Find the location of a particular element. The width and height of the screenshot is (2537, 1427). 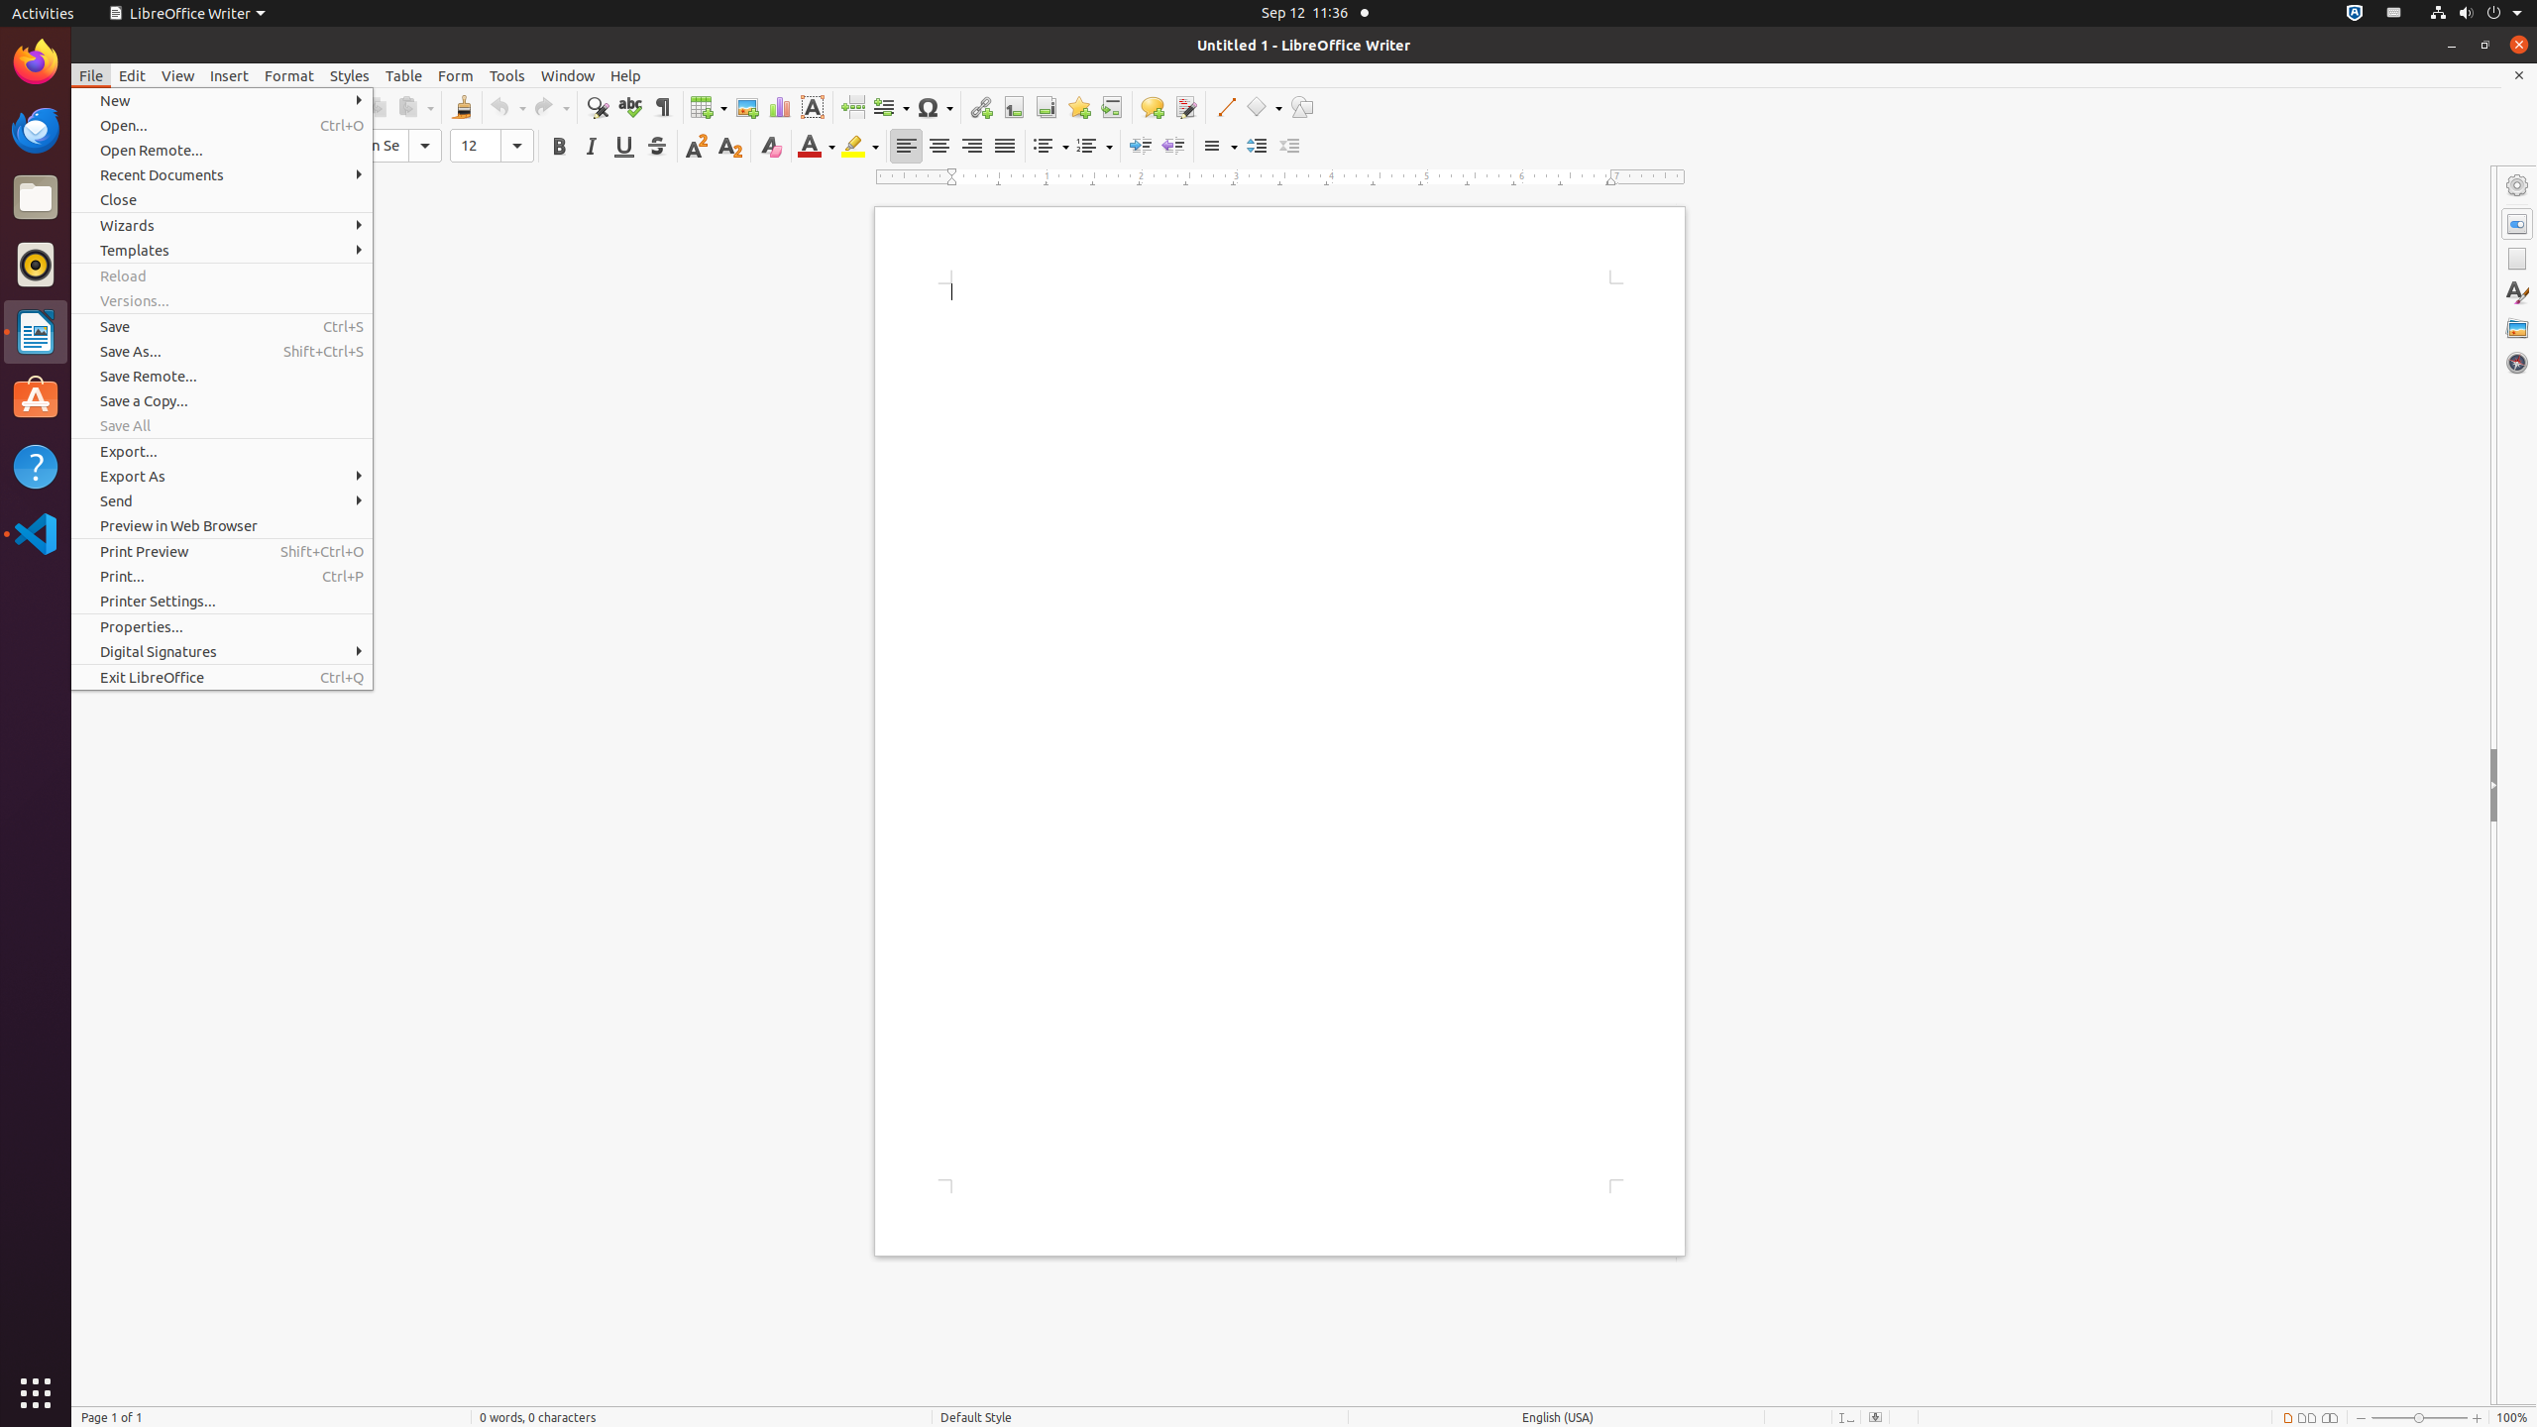

Subscript is located at coordinates (729, 147).